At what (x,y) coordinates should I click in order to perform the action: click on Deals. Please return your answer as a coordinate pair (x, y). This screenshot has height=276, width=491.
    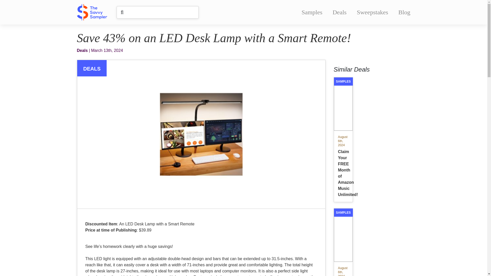
    Looking at the image, I should click on (340, 12).